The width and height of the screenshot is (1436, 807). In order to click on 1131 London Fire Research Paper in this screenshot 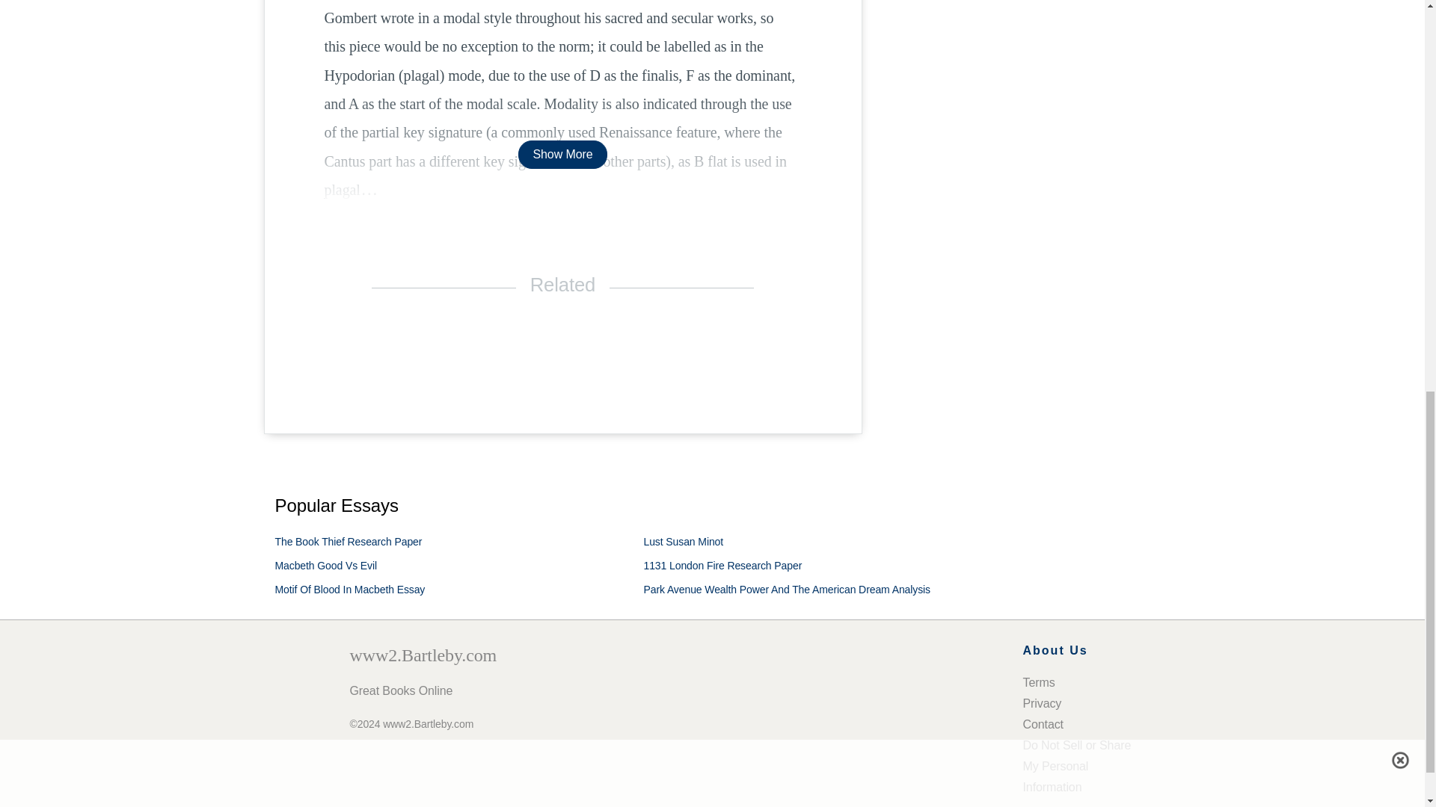, I will do `click(722, 565)`.